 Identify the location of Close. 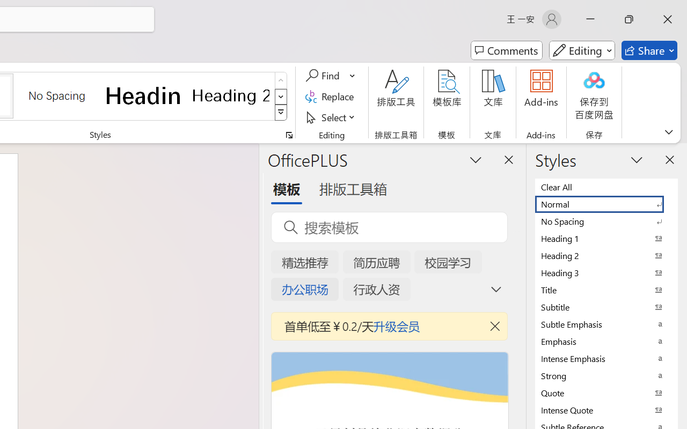
(668, 19).